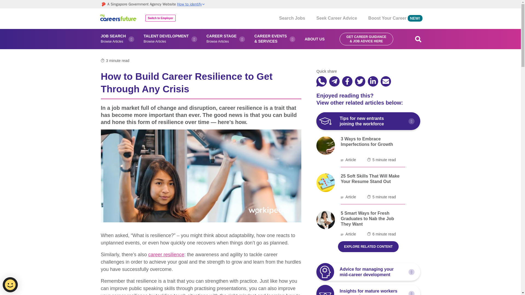 This screenshot has height=295, width=525. What do you see at coordinates (161, 18) in the screenshot?
I see `Switch to Employer` at bounding box center [161, 18].